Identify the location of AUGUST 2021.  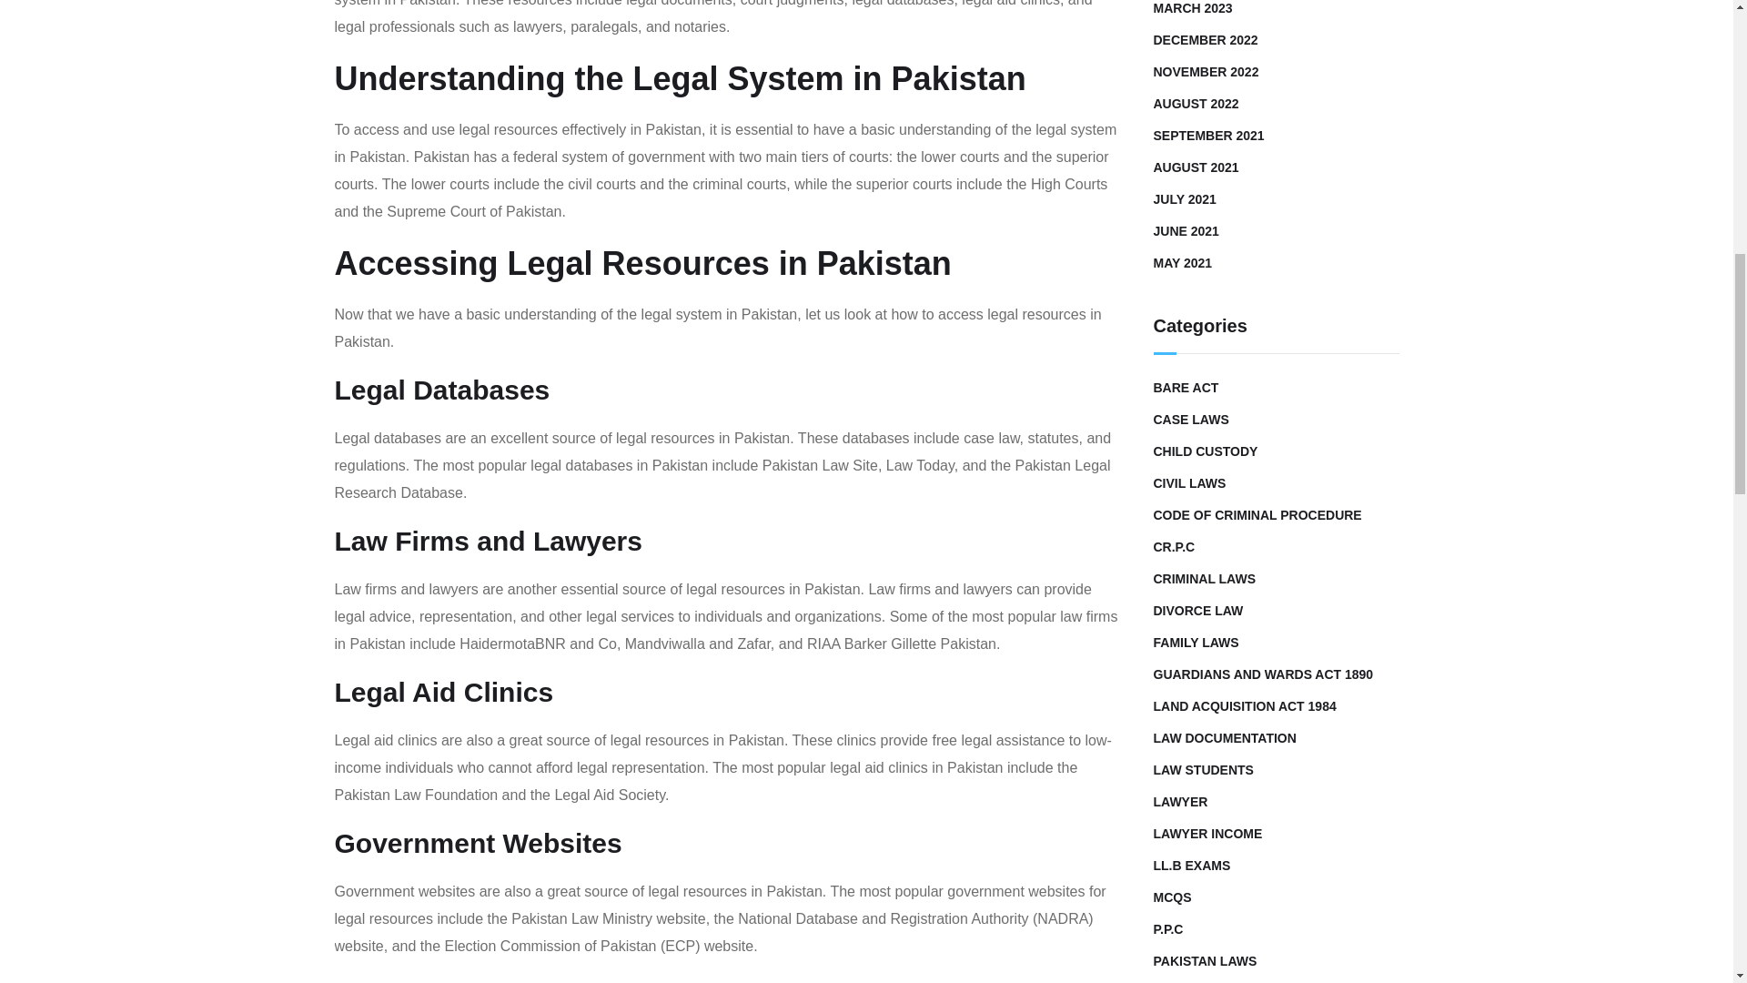
(1196, 167).